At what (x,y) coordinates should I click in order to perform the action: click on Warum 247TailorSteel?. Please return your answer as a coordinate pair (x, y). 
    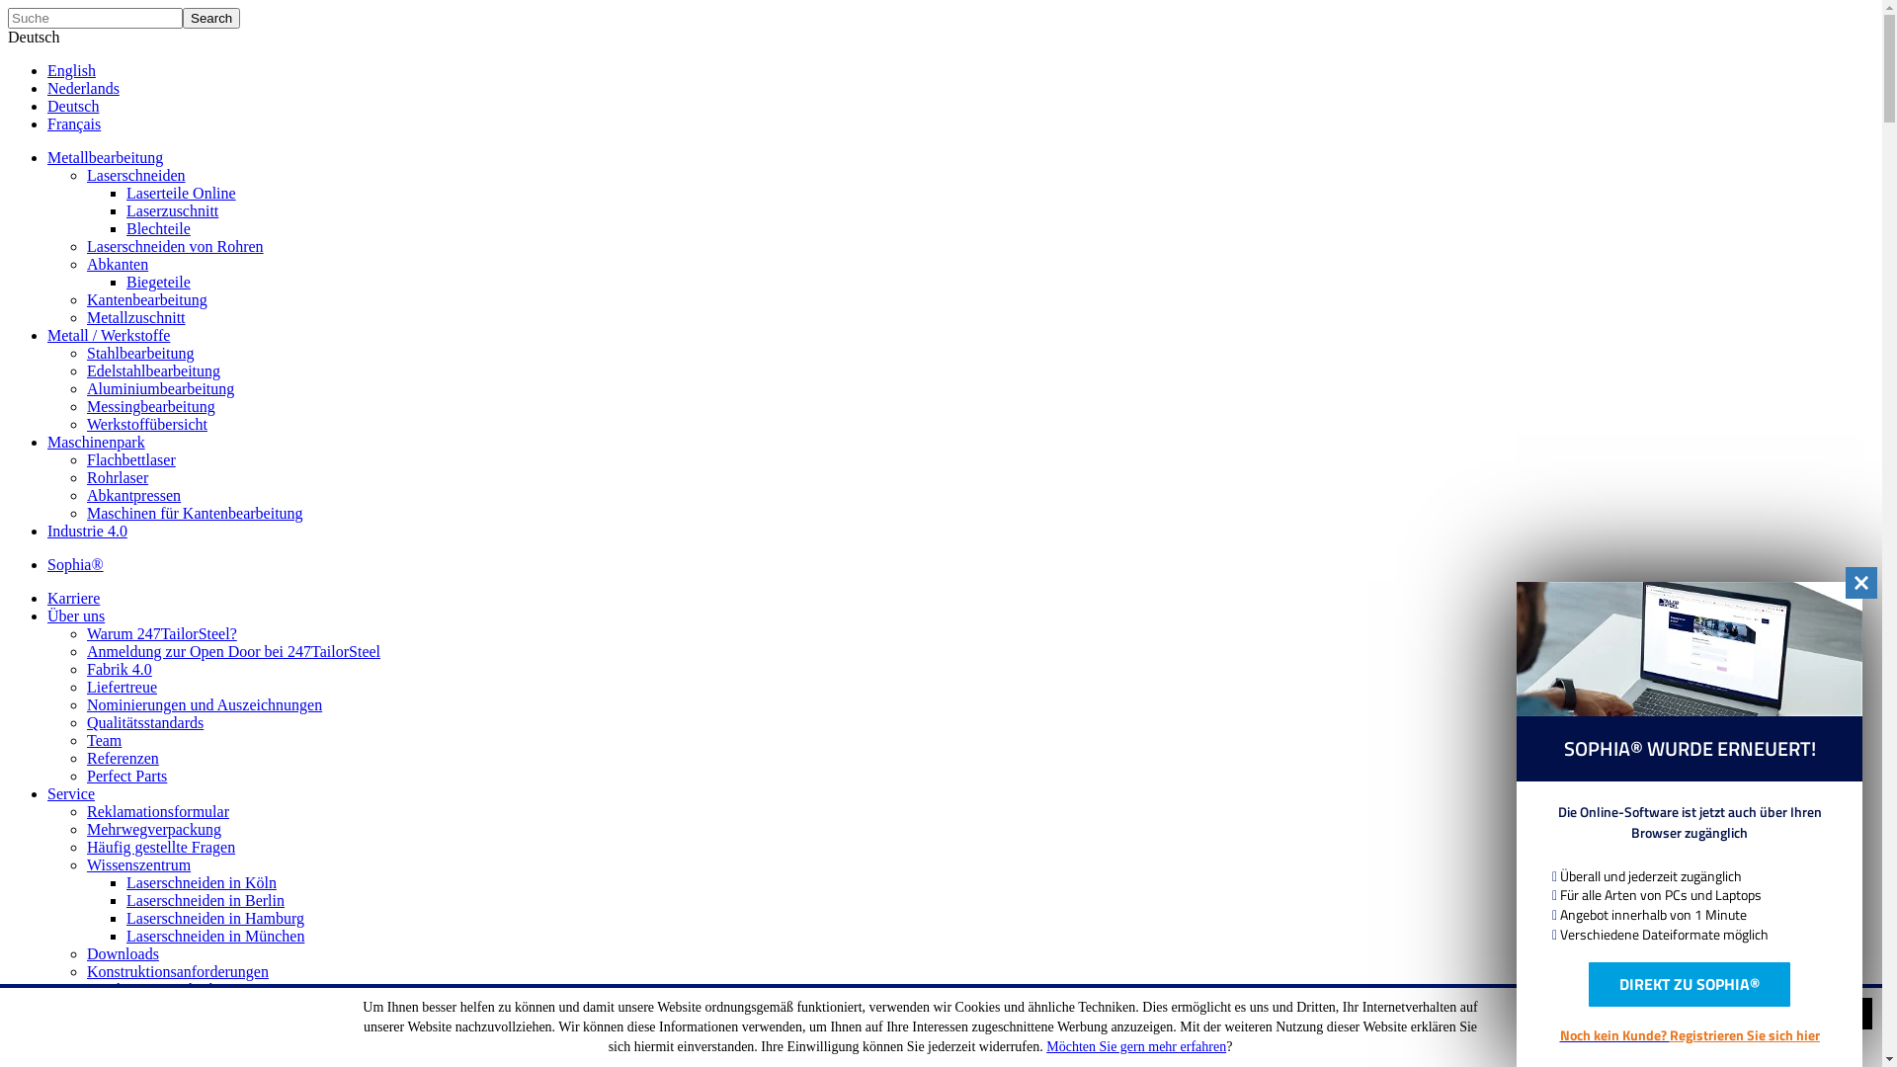
    Looking at the image, I should click on (162, 634).